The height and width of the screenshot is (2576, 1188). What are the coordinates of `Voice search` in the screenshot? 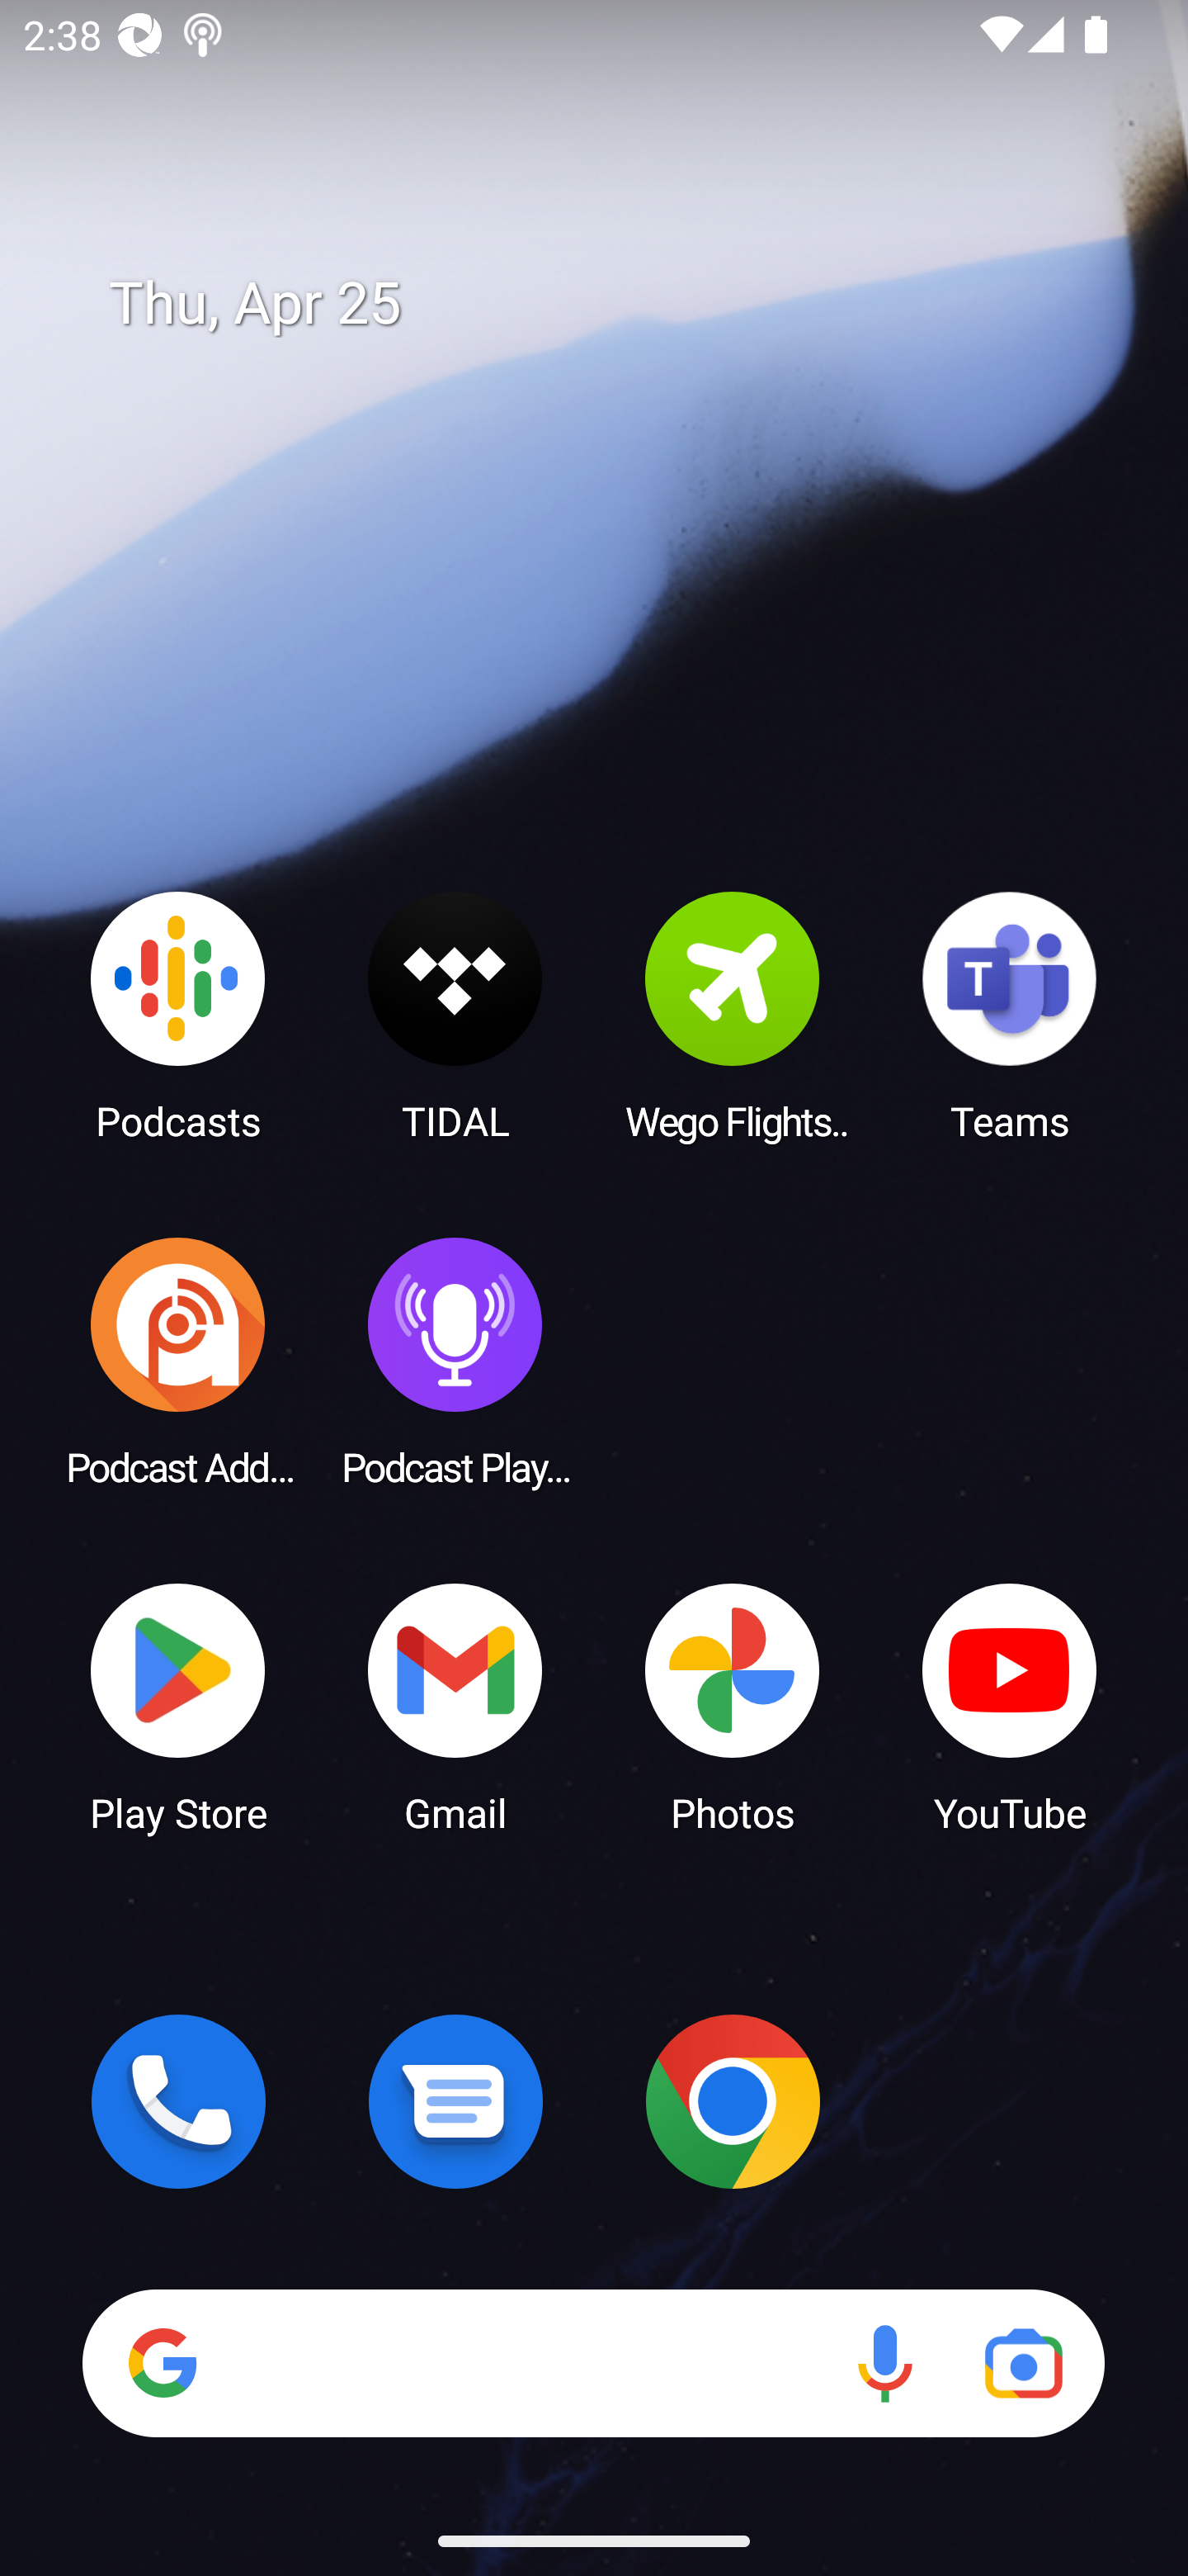 It's located at (884, 2363).